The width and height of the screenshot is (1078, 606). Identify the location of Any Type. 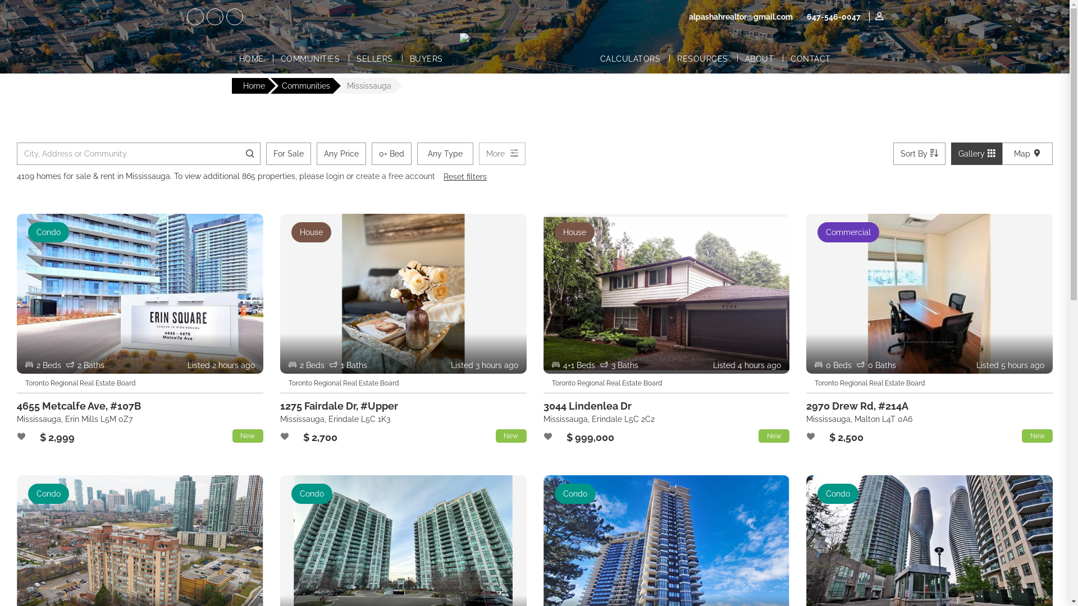
(445, 154).